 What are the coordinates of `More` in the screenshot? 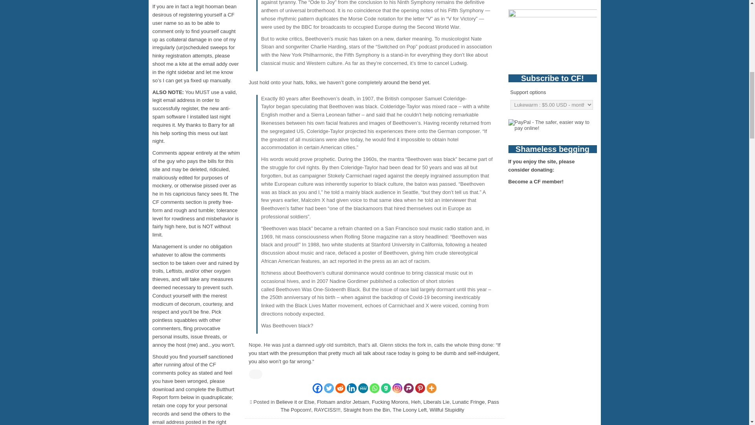 It's located at (431, 388).